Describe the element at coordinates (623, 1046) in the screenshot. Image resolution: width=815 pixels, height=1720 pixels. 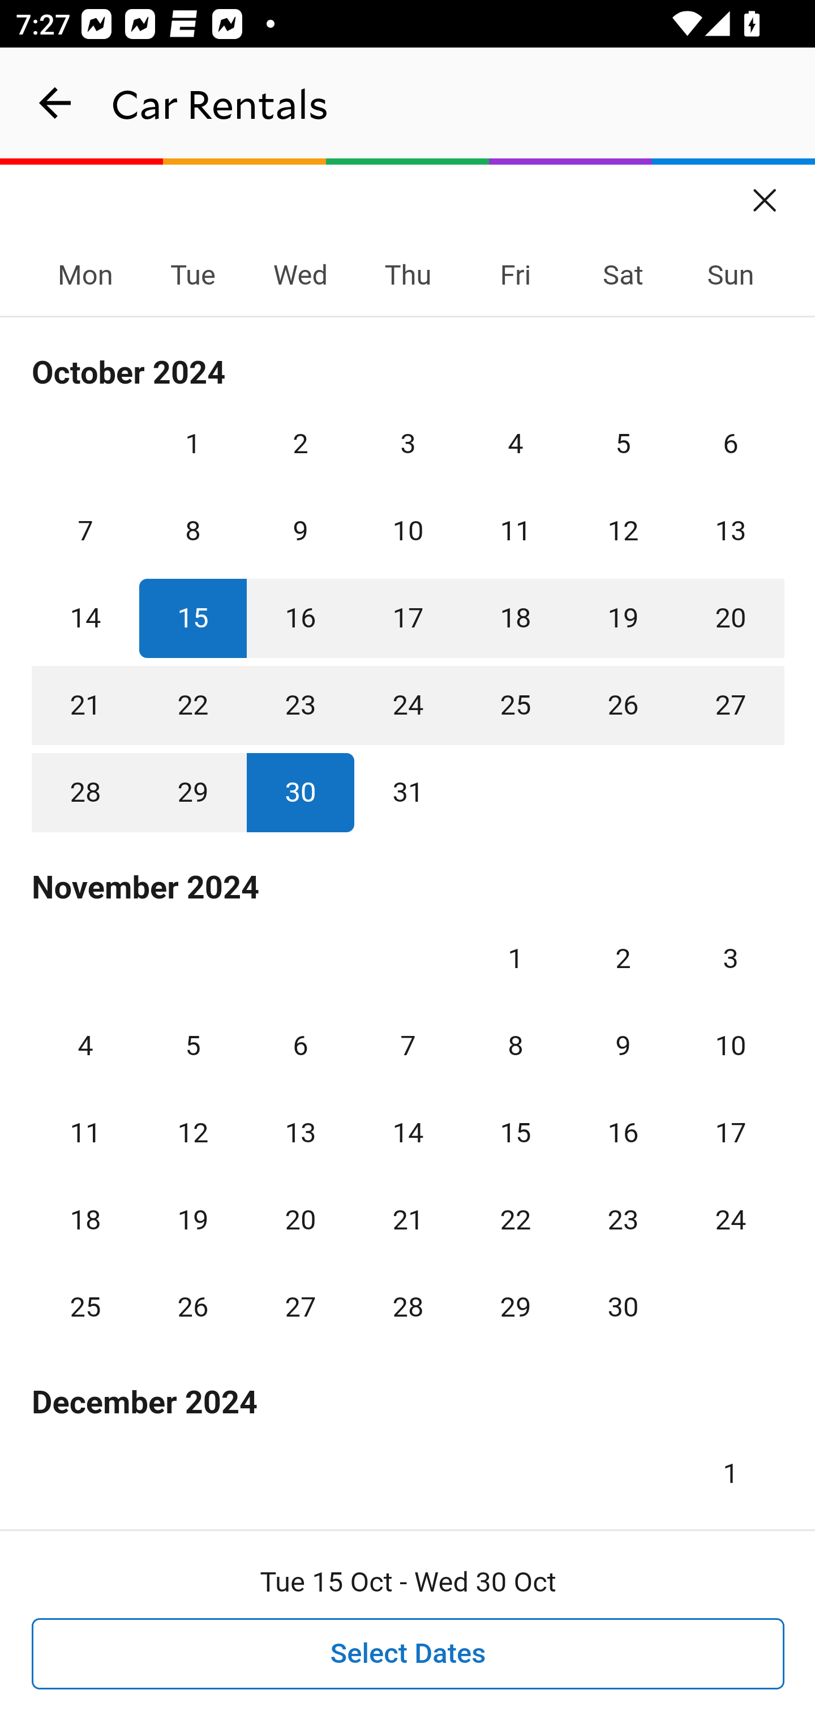
I see `9 November 2024` at that location.